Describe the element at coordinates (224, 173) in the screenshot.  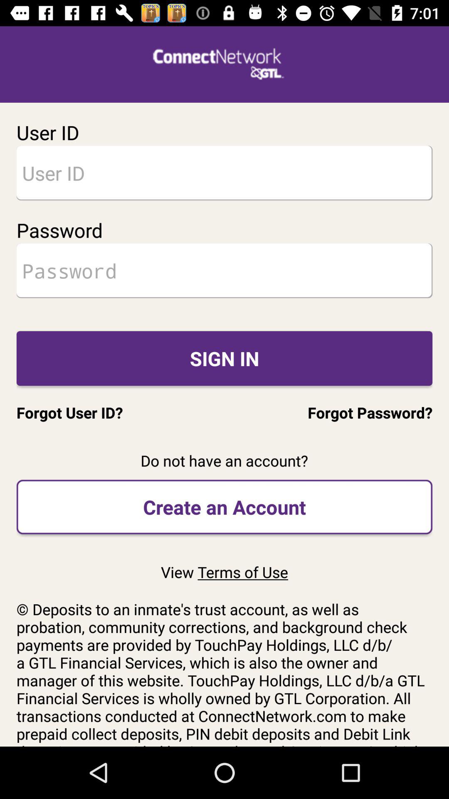
I see `enter your user id` at that location.